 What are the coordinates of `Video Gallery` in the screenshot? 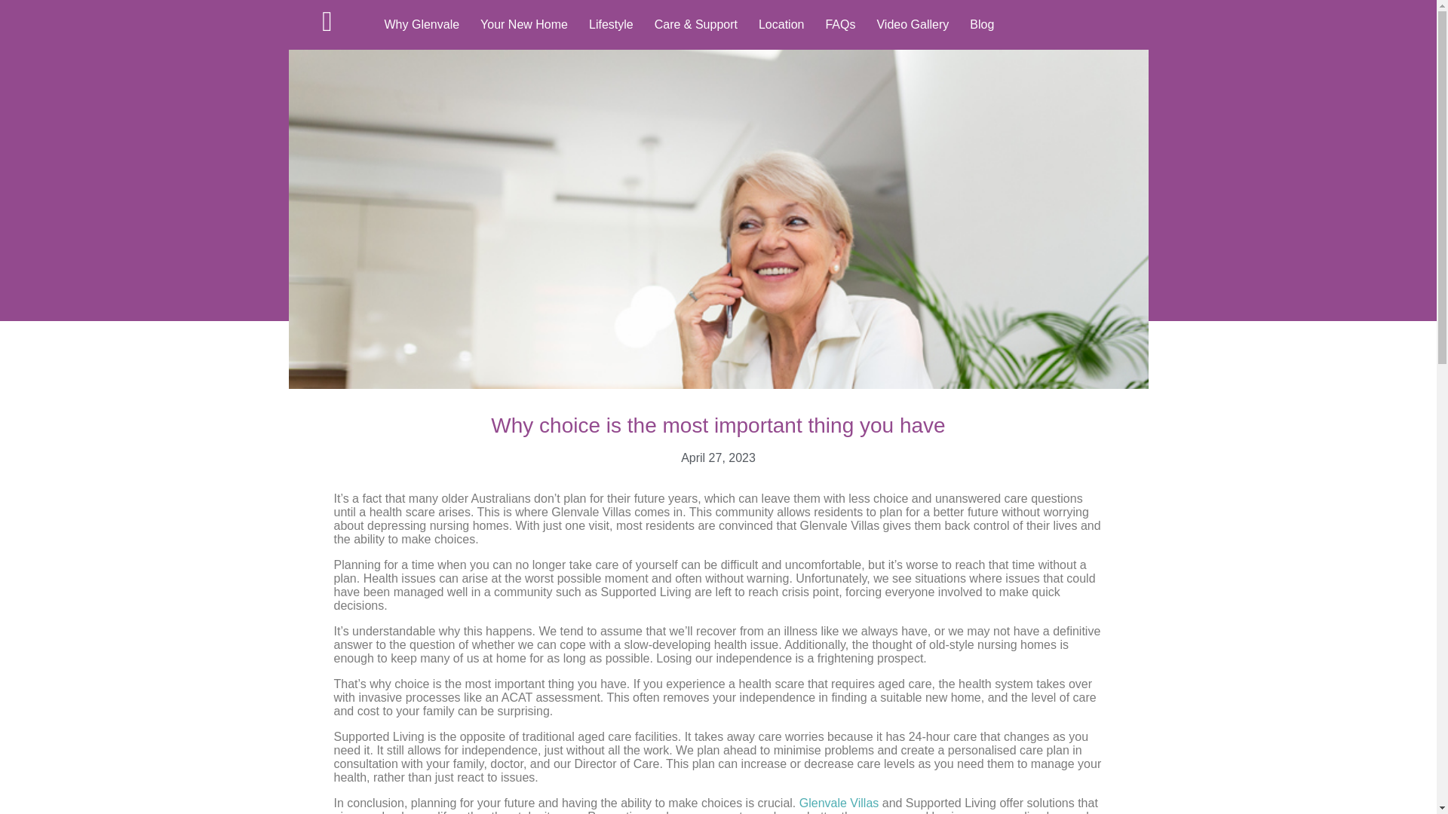 It's located at (913, 24).